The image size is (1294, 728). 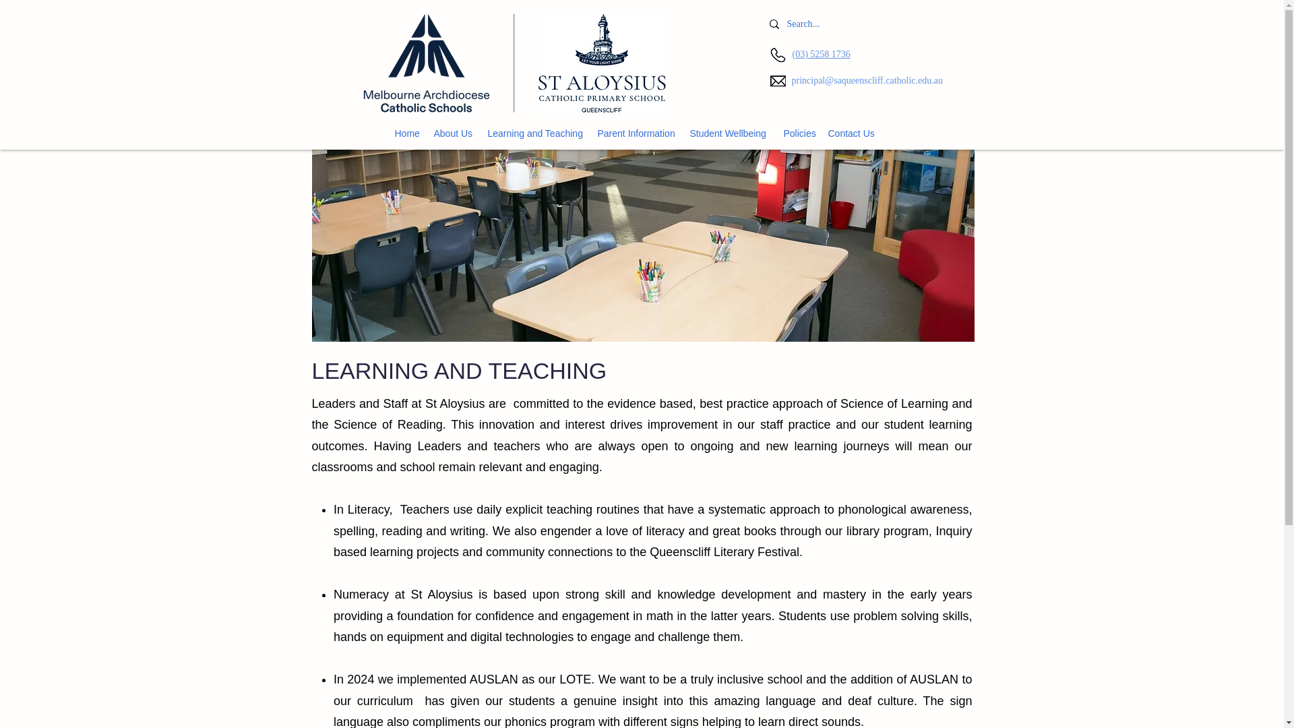 I want to click on Parent Information, so click(x=636, y=133).